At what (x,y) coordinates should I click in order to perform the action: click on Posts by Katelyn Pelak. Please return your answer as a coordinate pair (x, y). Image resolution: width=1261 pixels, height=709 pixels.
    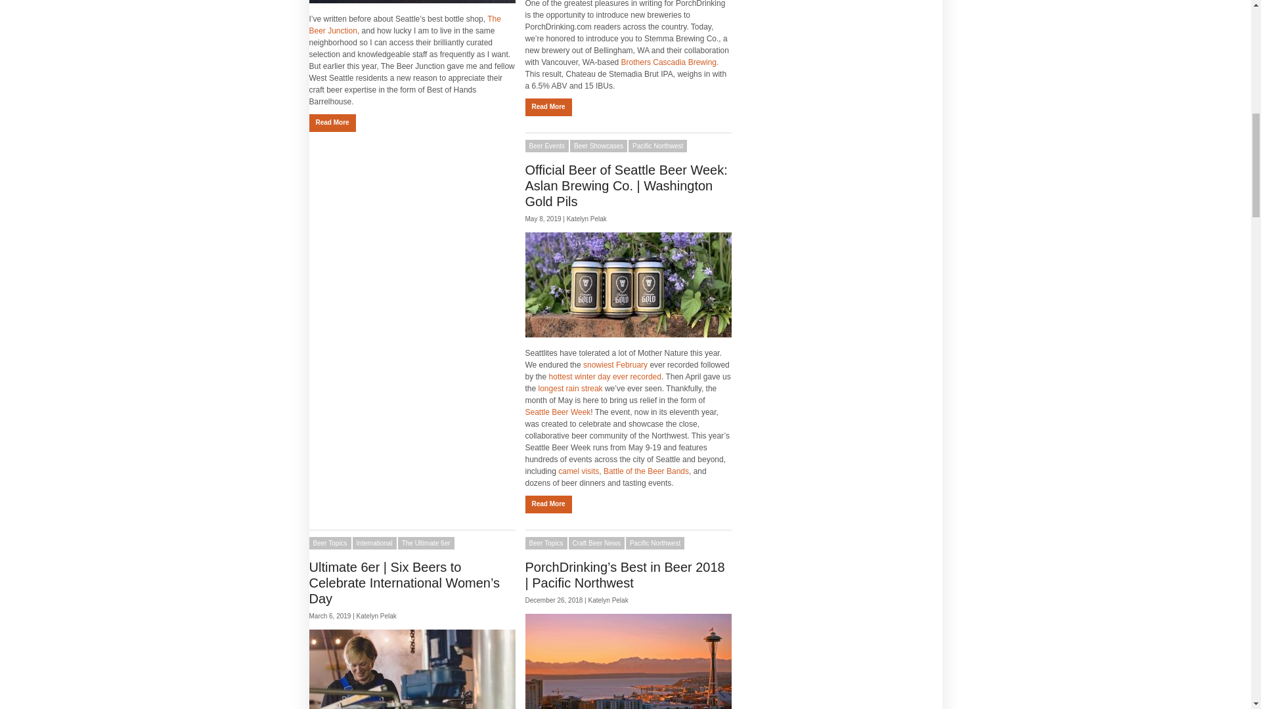
    Looking at the image, I should click on (608, 600).